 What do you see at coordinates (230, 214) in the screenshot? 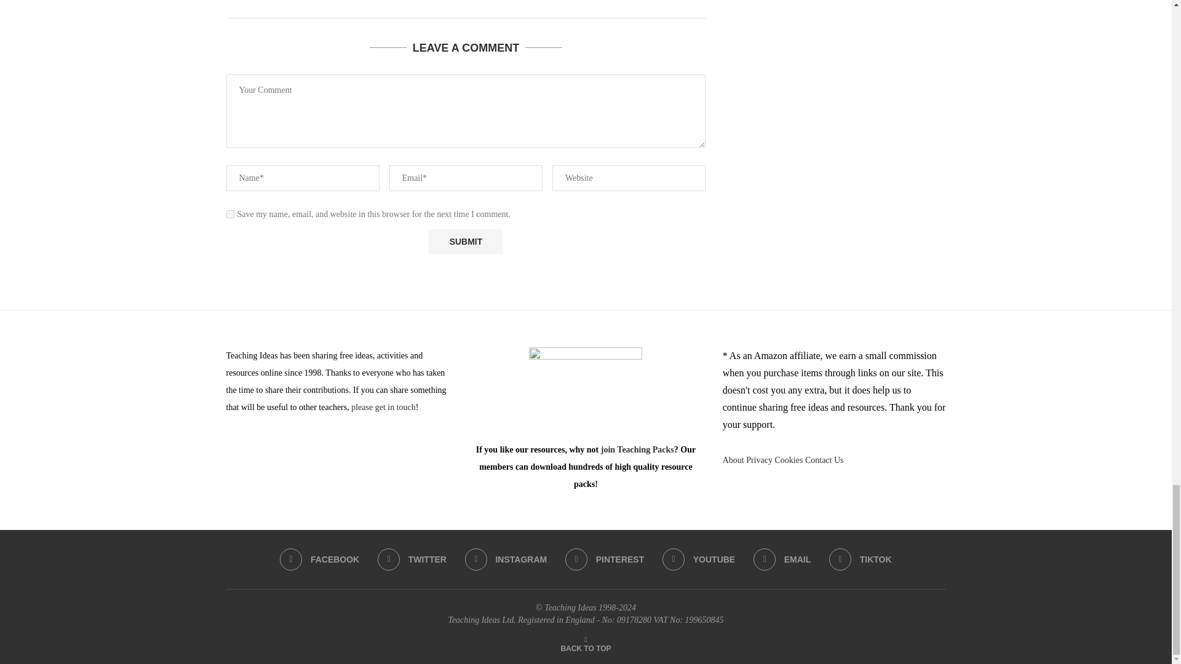
I see `yes` at bounding box center [230, 214].